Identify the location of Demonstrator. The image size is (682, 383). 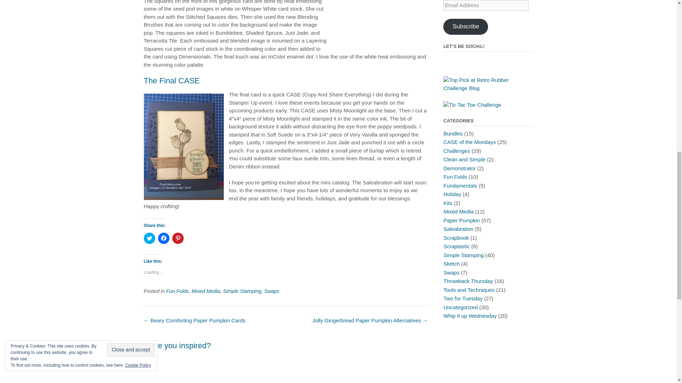
(459, 168).